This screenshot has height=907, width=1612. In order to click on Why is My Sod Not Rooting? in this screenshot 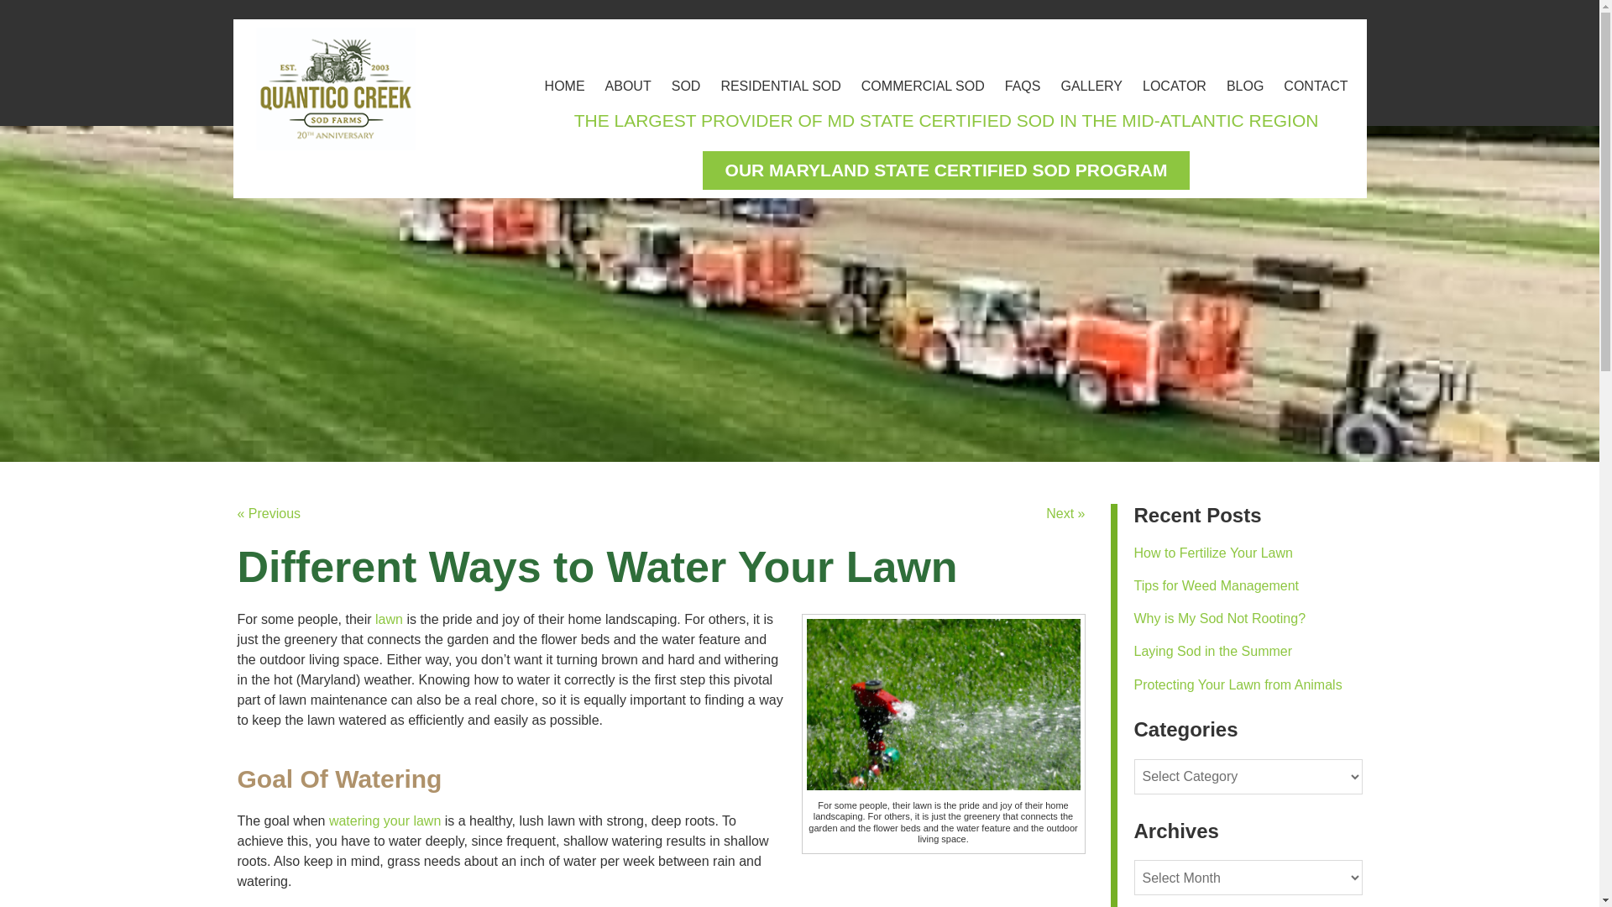, I will do `click(1219, 618)`.